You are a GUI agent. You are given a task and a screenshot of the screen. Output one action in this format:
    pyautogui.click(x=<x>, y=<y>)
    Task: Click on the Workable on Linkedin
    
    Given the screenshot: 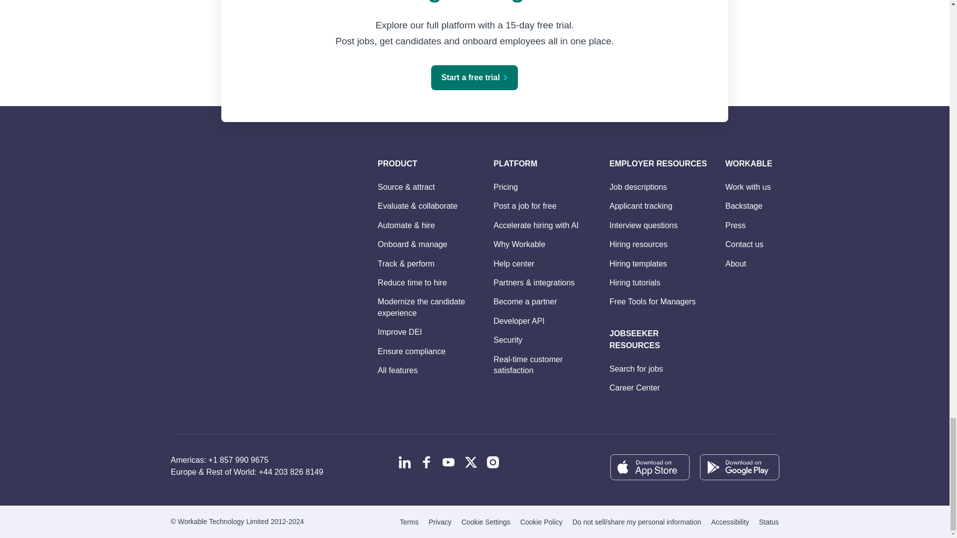 What is the action you would take?
    pyautogui.click(x=405, y=462)
    